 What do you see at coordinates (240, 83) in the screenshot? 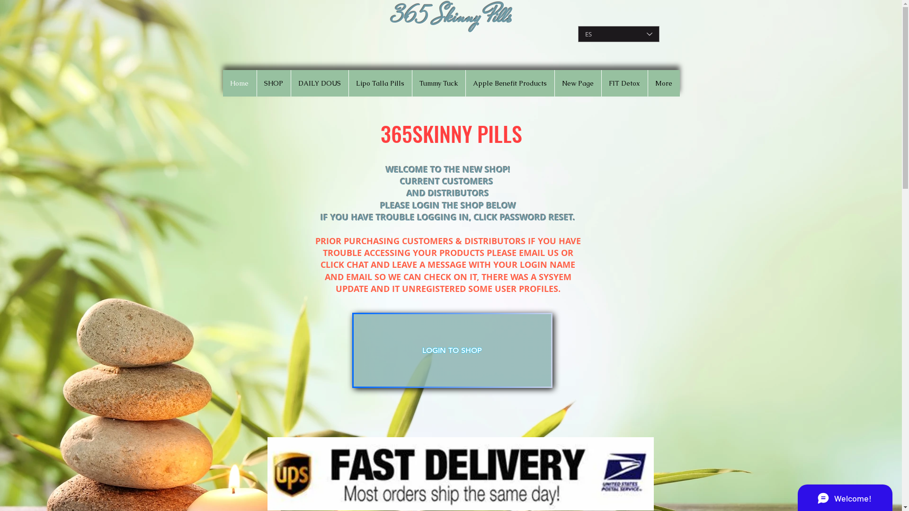
I see `Home` at bounding box center [240, 83].